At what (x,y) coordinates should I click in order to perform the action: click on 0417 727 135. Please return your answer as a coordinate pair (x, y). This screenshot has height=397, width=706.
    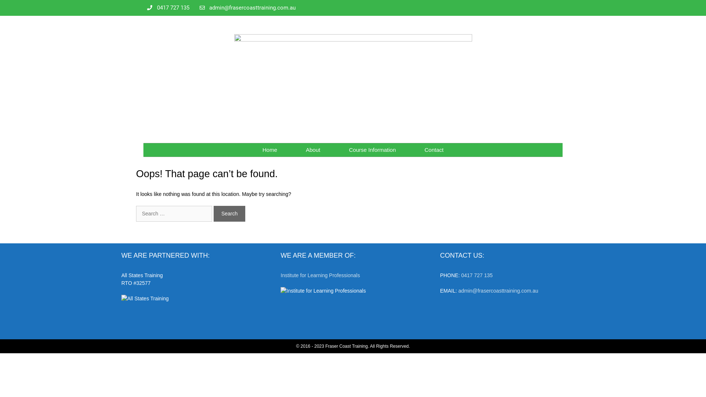
    Looking at the image, I should click on (477, 275).